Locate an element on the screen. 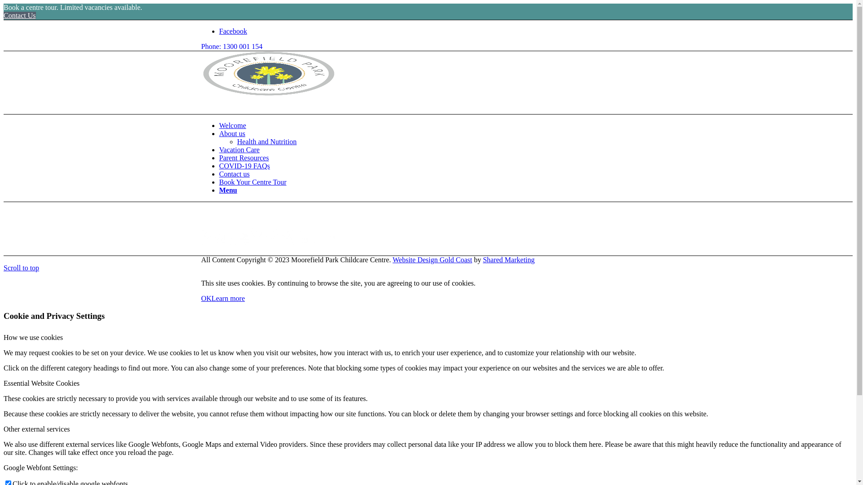 This screenshot has width=863, height=485. Contact us is located at coordinates (235, 174).